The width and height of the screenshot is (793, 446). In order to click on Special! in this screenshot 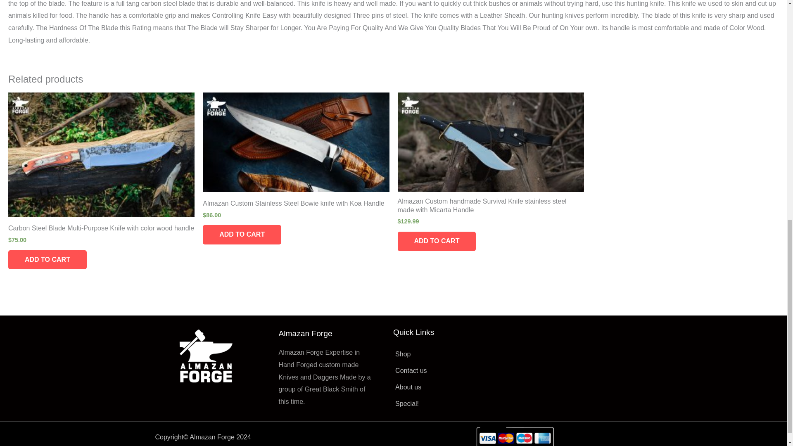, I will do `click(457, 404)`.